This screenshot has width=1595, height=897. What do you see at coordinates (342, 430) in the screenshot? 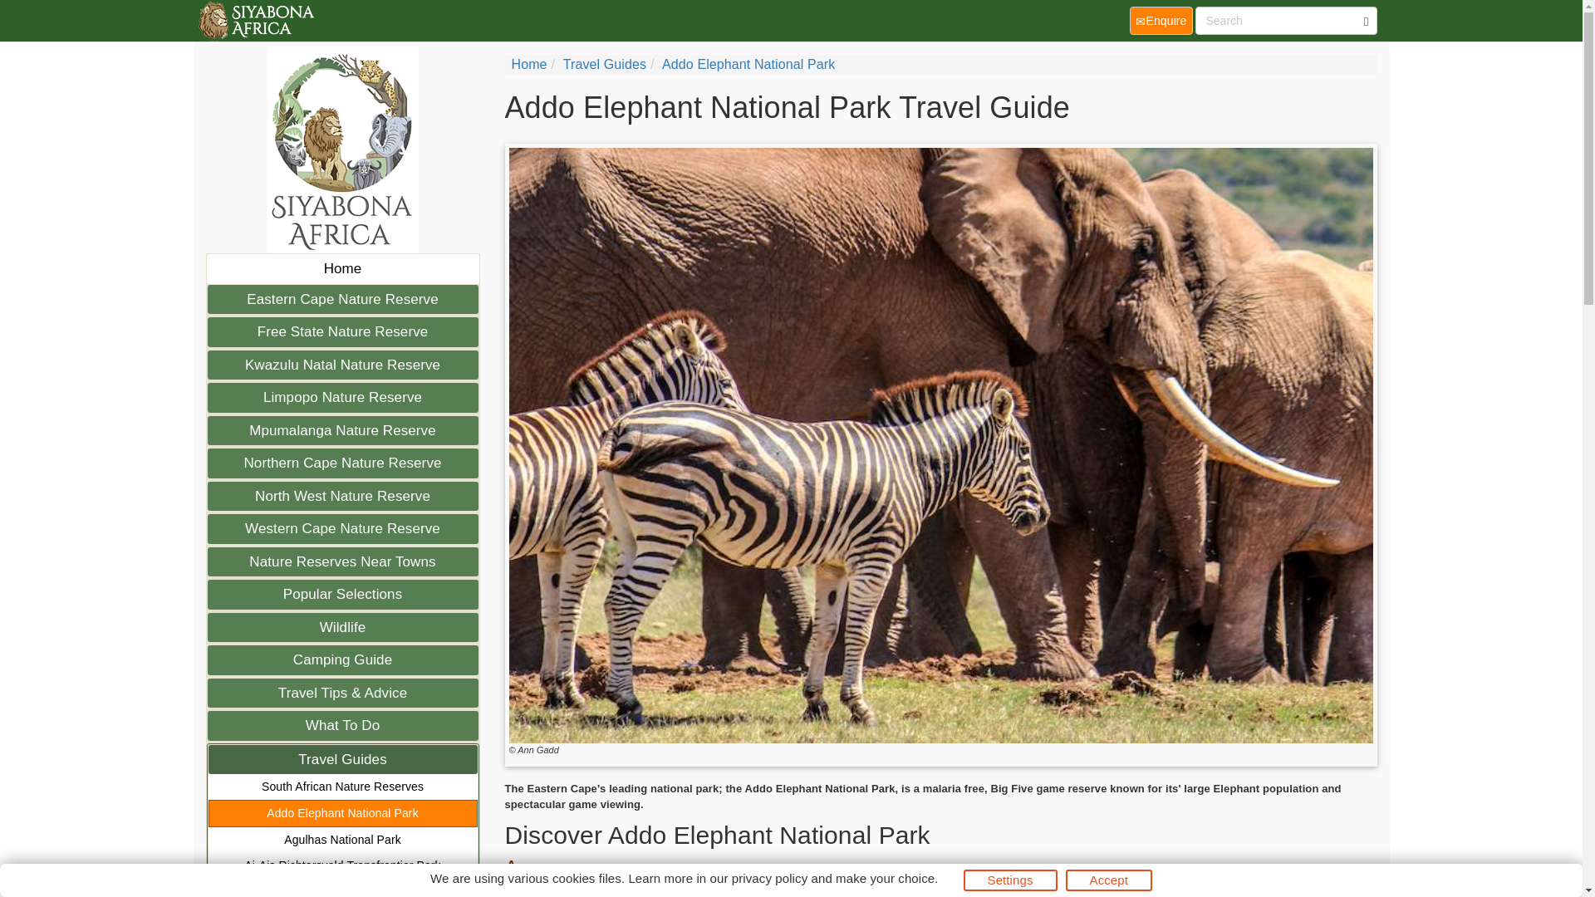
I see `Mpumalanga Nature Reserve` at bounding box center [342, 430].